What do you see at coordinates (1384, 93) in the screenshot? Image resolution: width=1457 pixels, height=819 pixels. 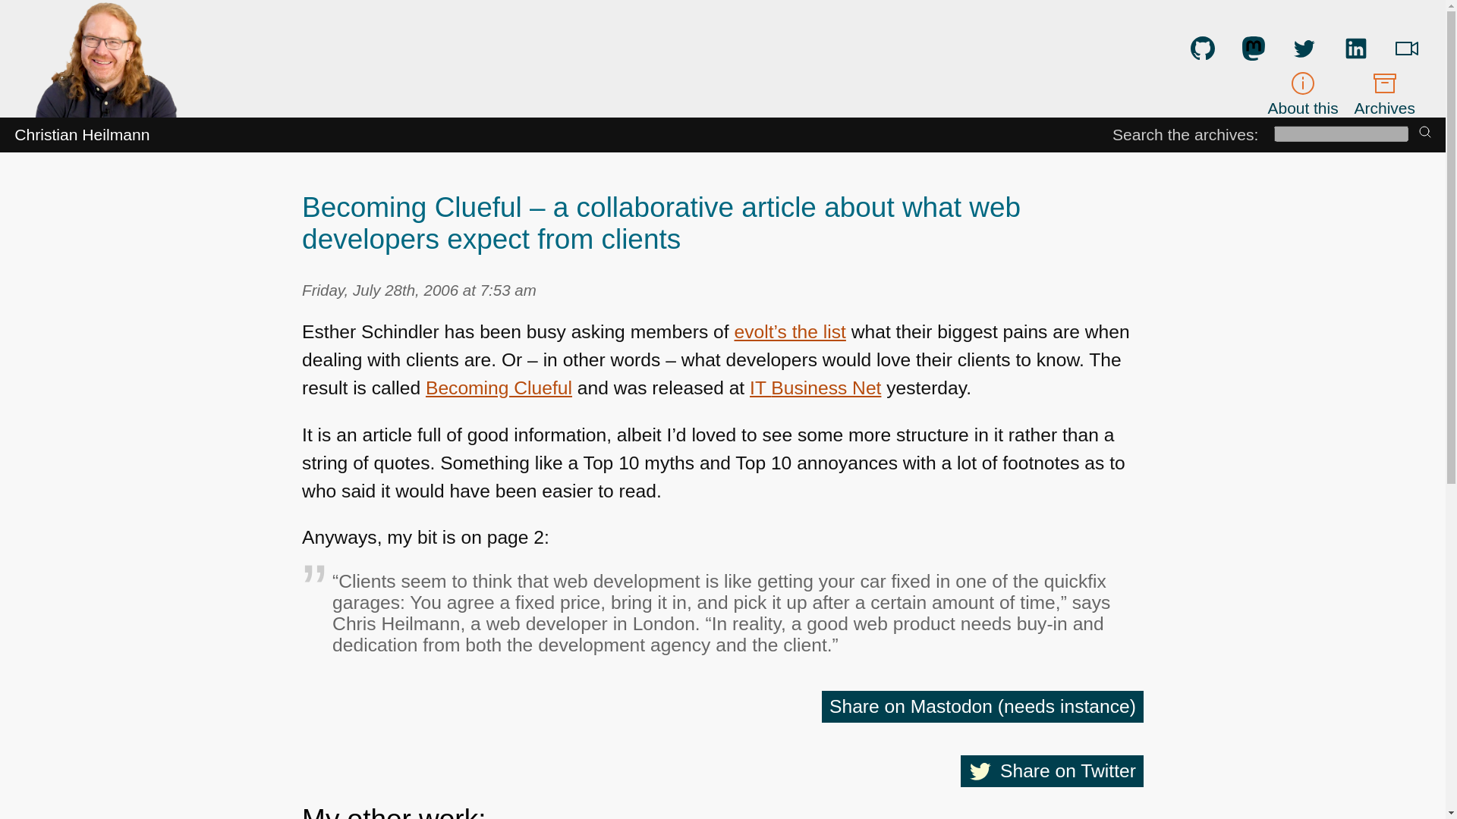 I see `Archives` at bounding box center [1384, 93].